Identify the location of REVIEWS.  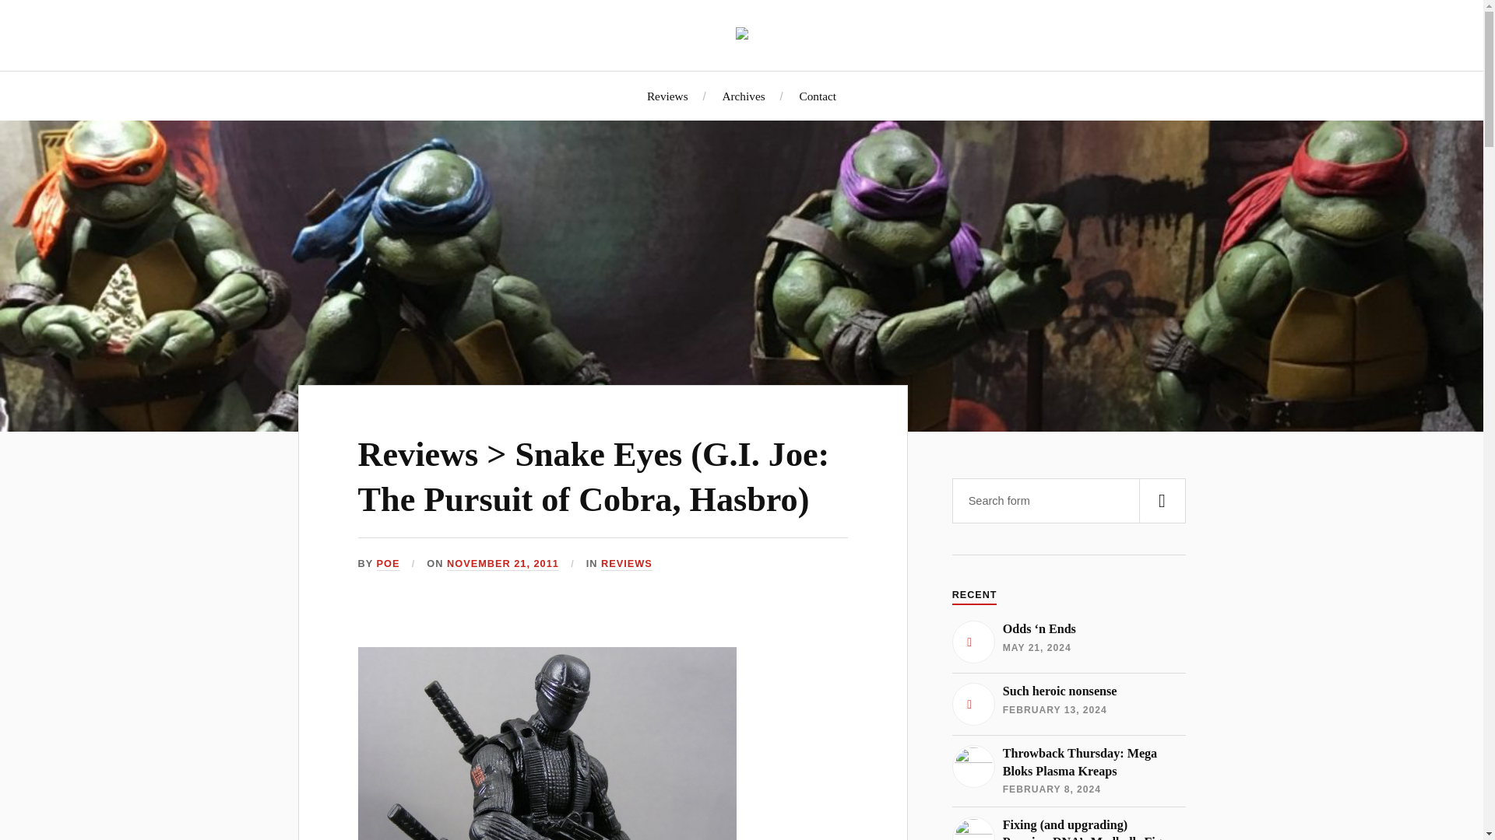
(626, 565).